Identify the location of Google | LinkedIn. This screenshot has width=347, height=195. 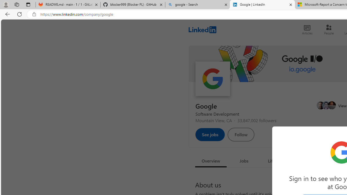
(262, 5).